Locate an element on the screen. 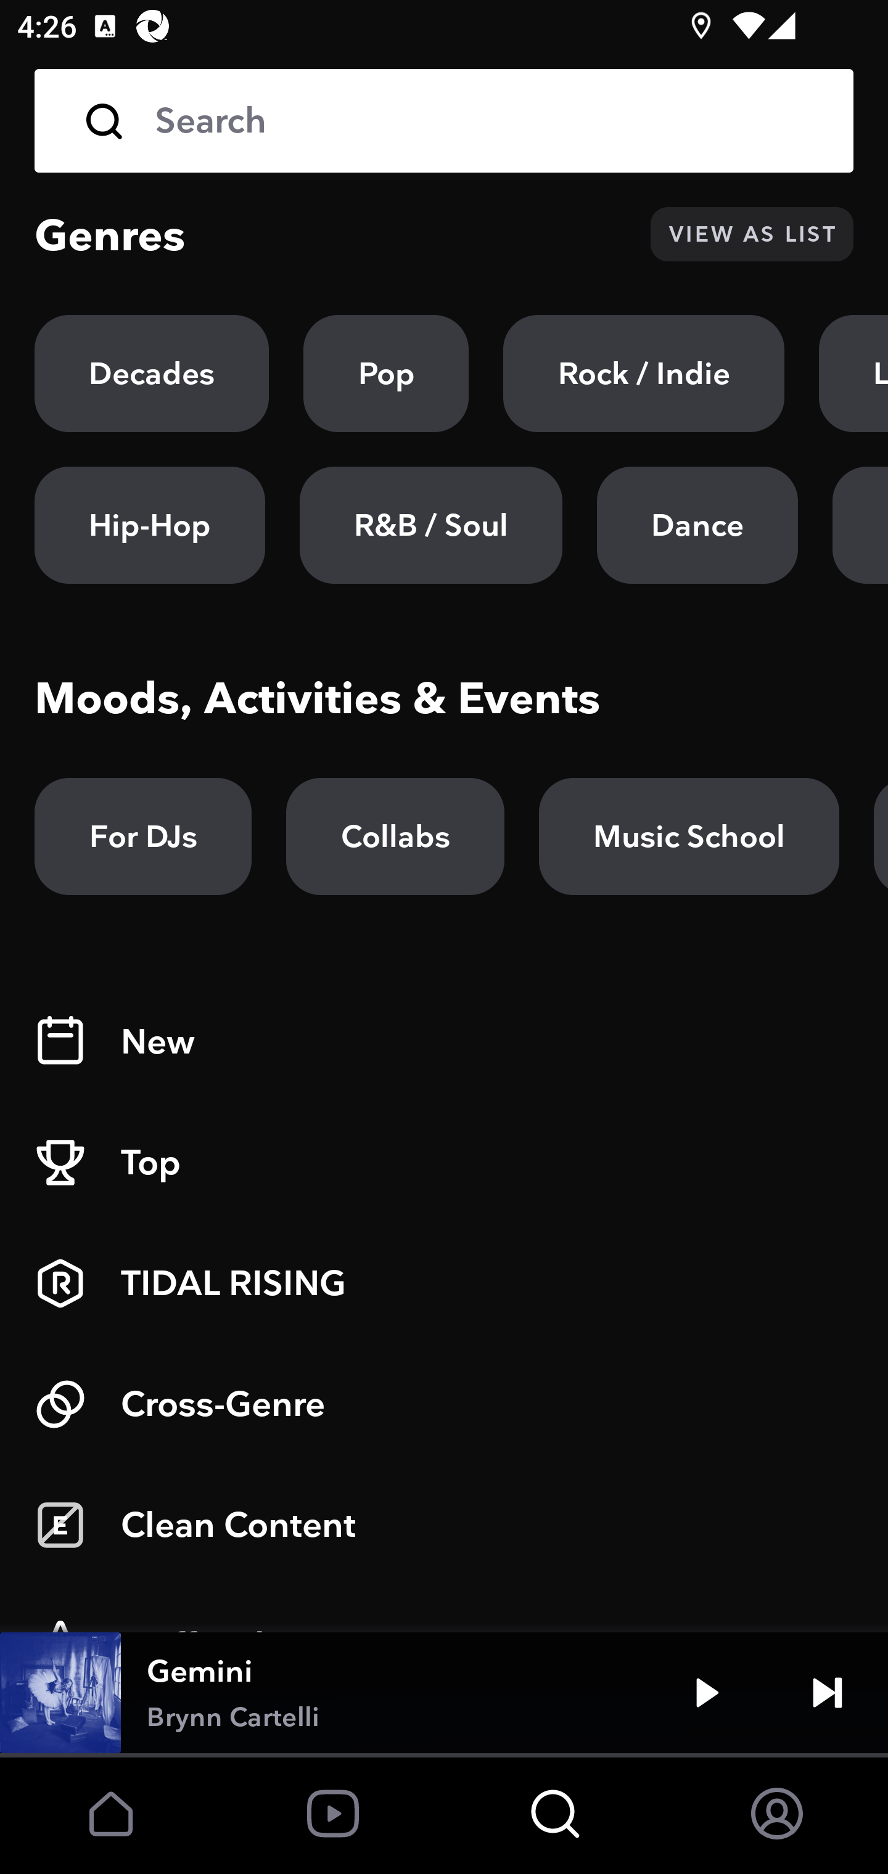  New is located at coordinates (444, 1042).